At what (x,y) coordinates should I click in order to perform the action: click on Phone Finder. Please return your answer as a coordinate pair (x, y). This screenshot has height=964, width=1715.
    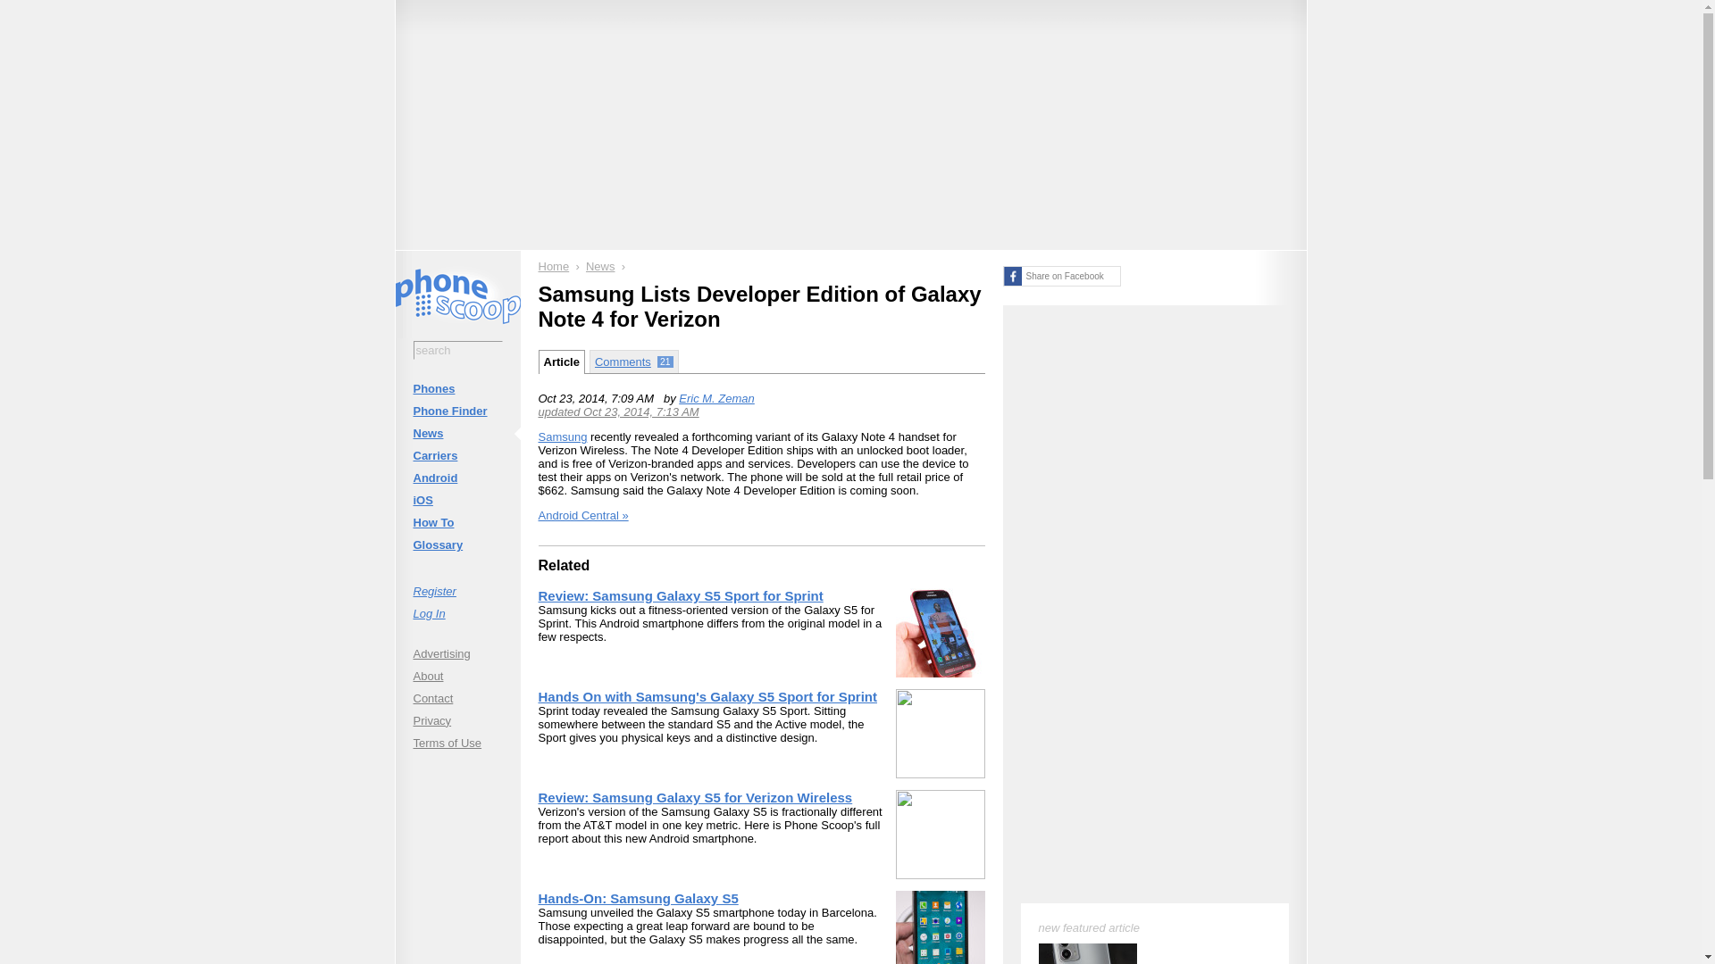
    Looking at the image, I should click on (456, 411).